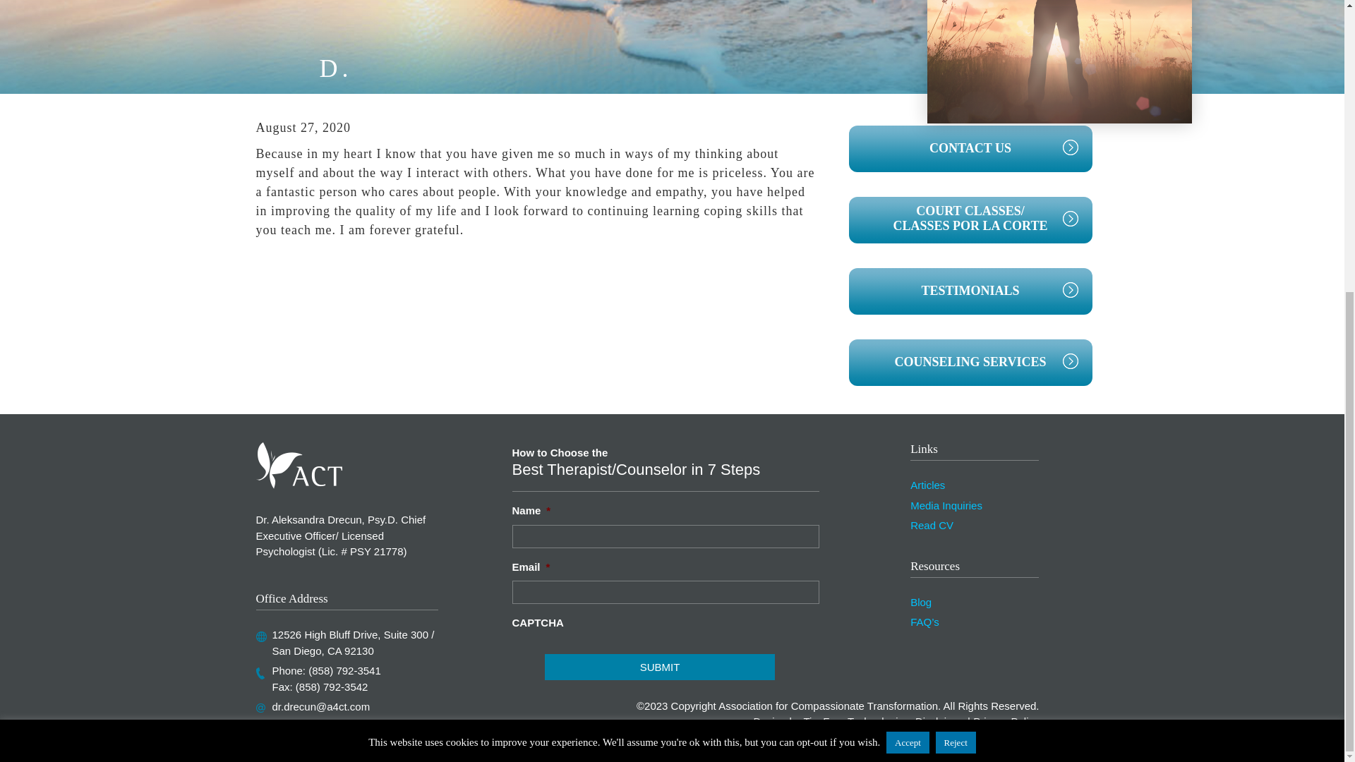  I want to click on Media Inquiries, so click(946, 505).